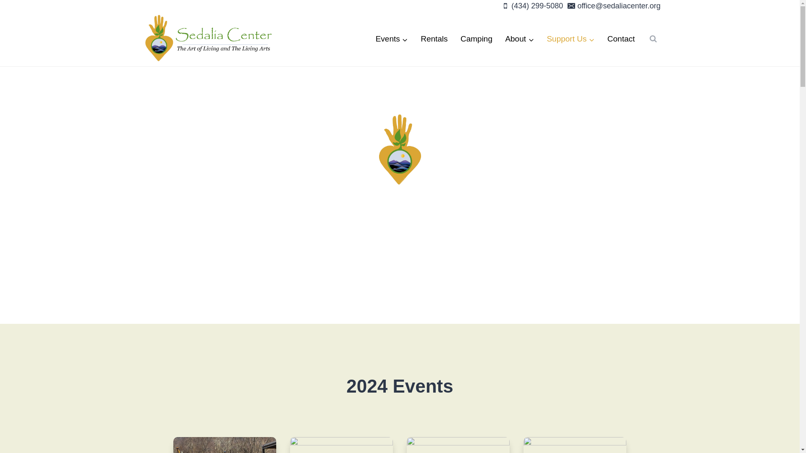 This screenshot has height=453, width=806. Describe the element at coordinates (391, 39) in the screenshot. I see `Events` at that location.